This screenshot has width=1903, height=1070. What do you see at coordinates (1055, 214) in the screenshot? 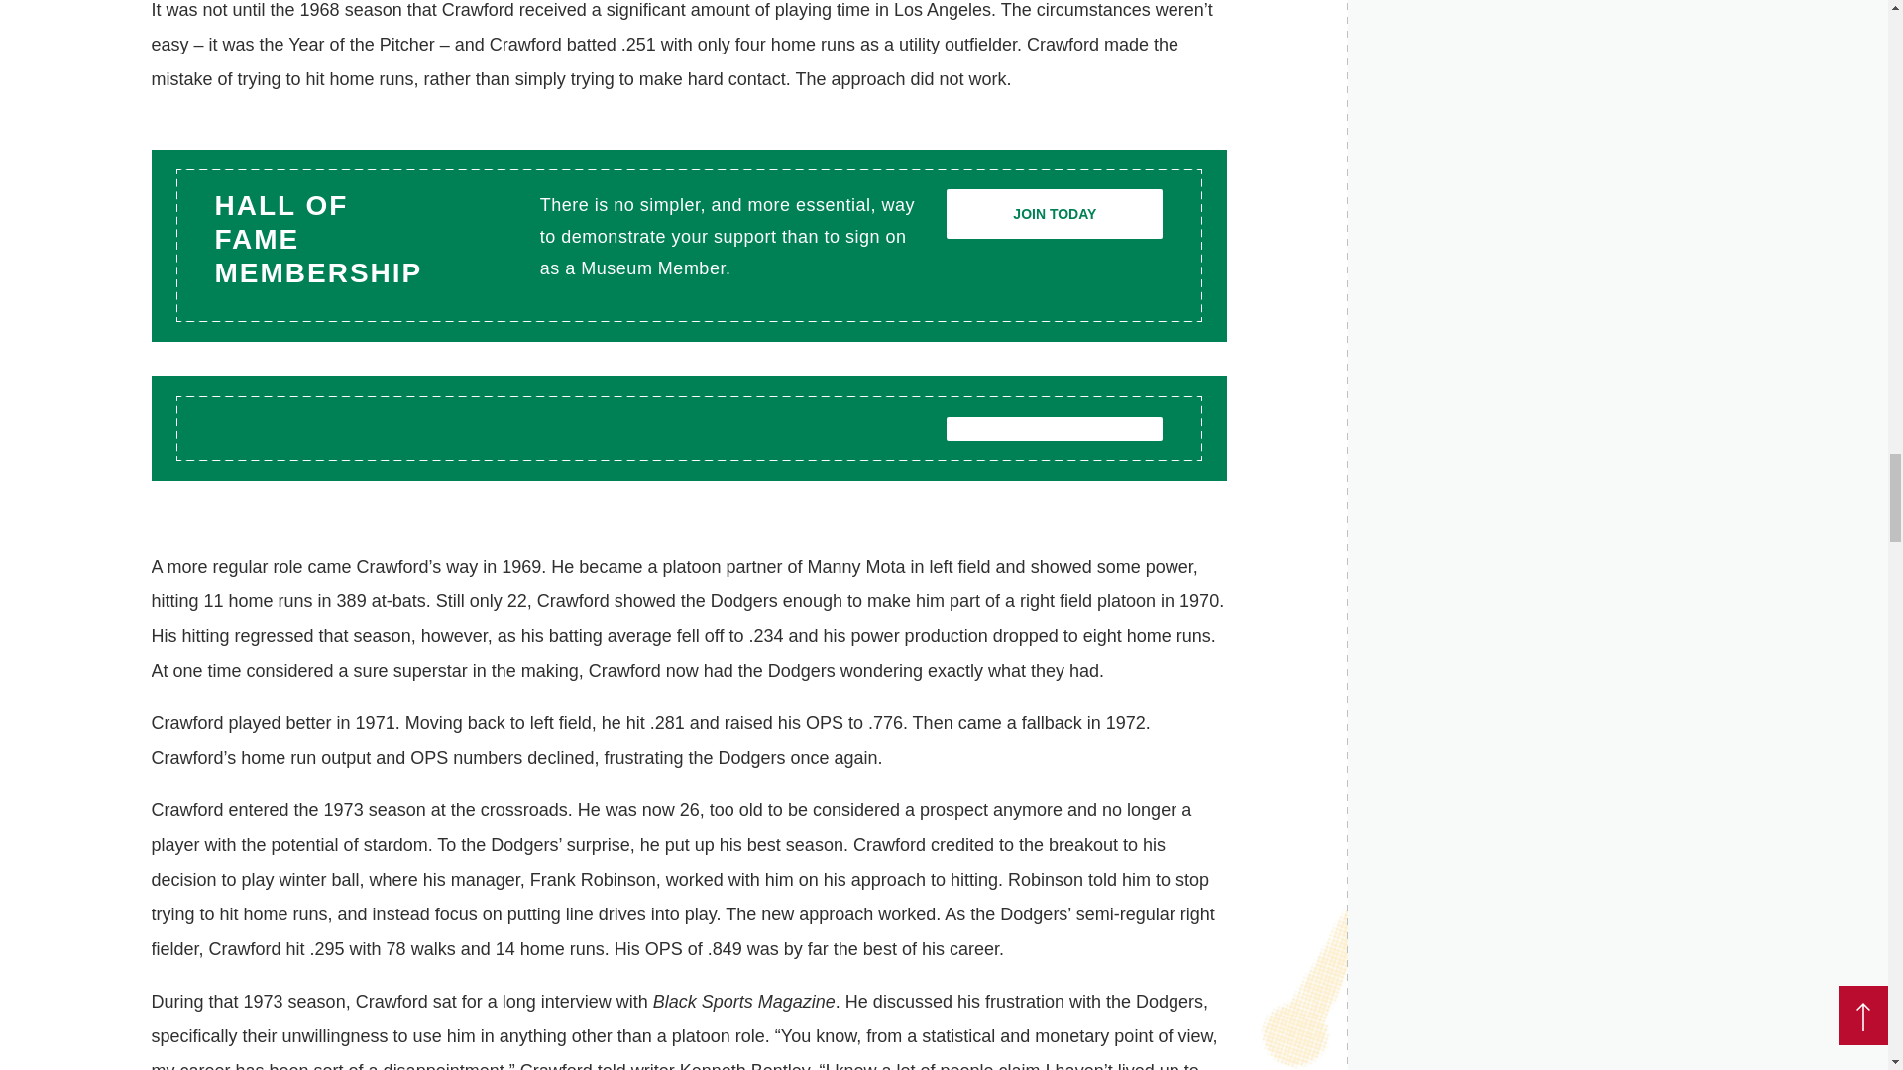
I see `Hall of Fame Membership` at bounding box center [1055, 214].